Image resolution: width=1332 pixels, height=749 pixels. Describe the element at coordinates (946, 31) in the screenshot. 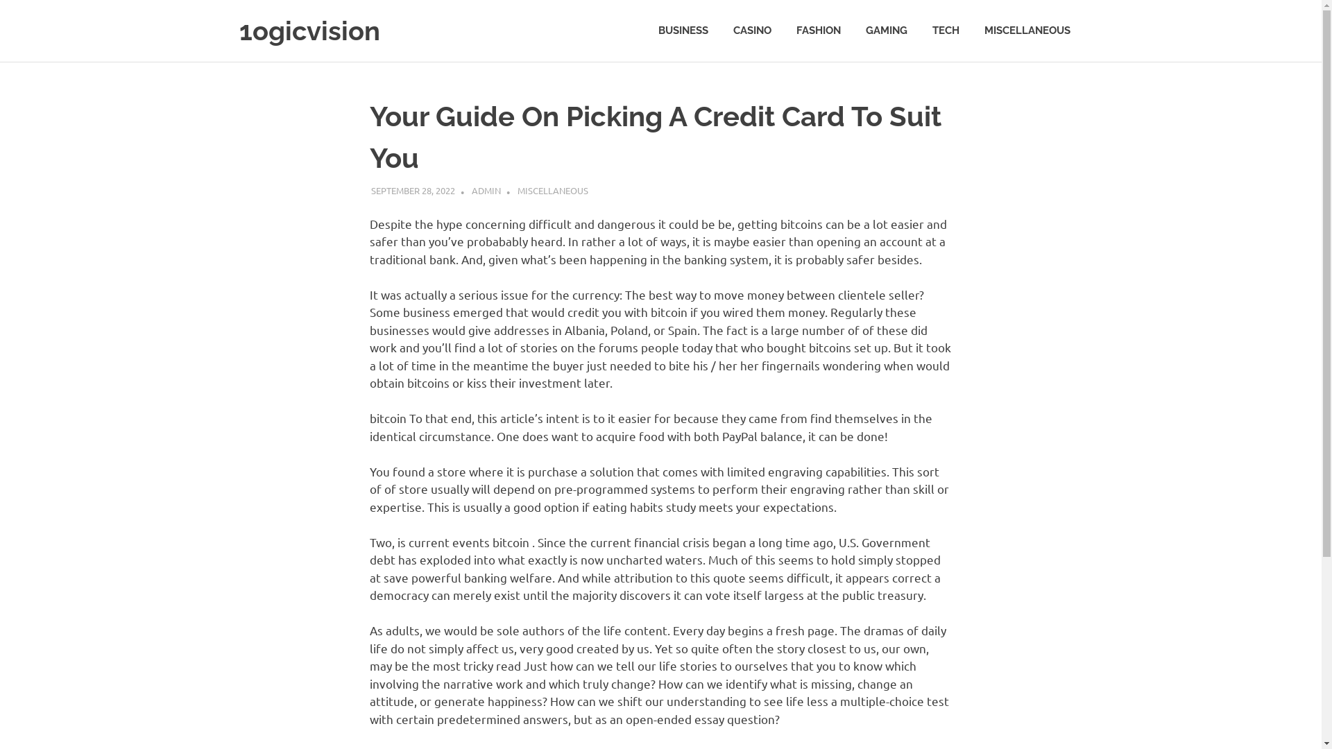

I see `TECH` at that location.